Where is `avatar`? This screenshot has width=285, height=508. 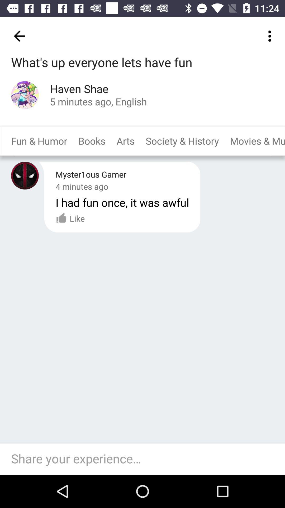
avatar is located at coordinates (25, 176).